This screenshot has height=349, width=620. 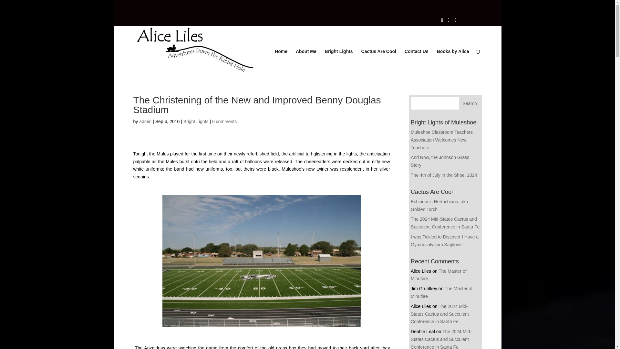 I want to click on The Master of Minutiae, so click(x=441, y=292).